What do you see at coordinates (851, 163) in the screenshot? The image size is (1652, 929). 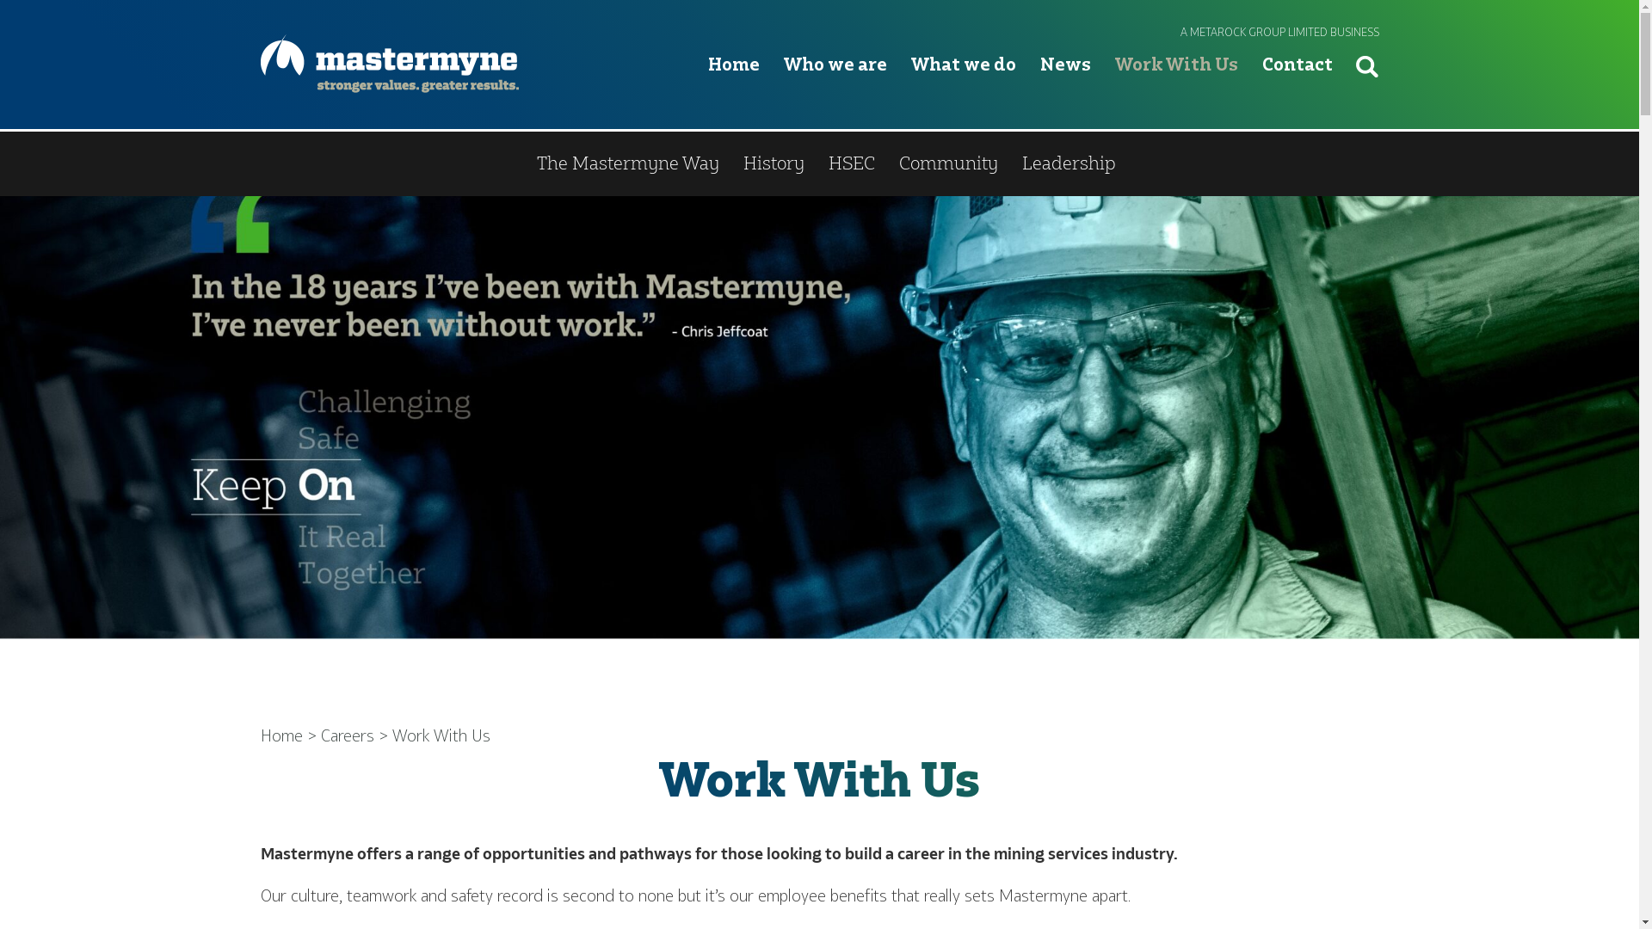 I see `HSEC` at bounding box center [851, 163].